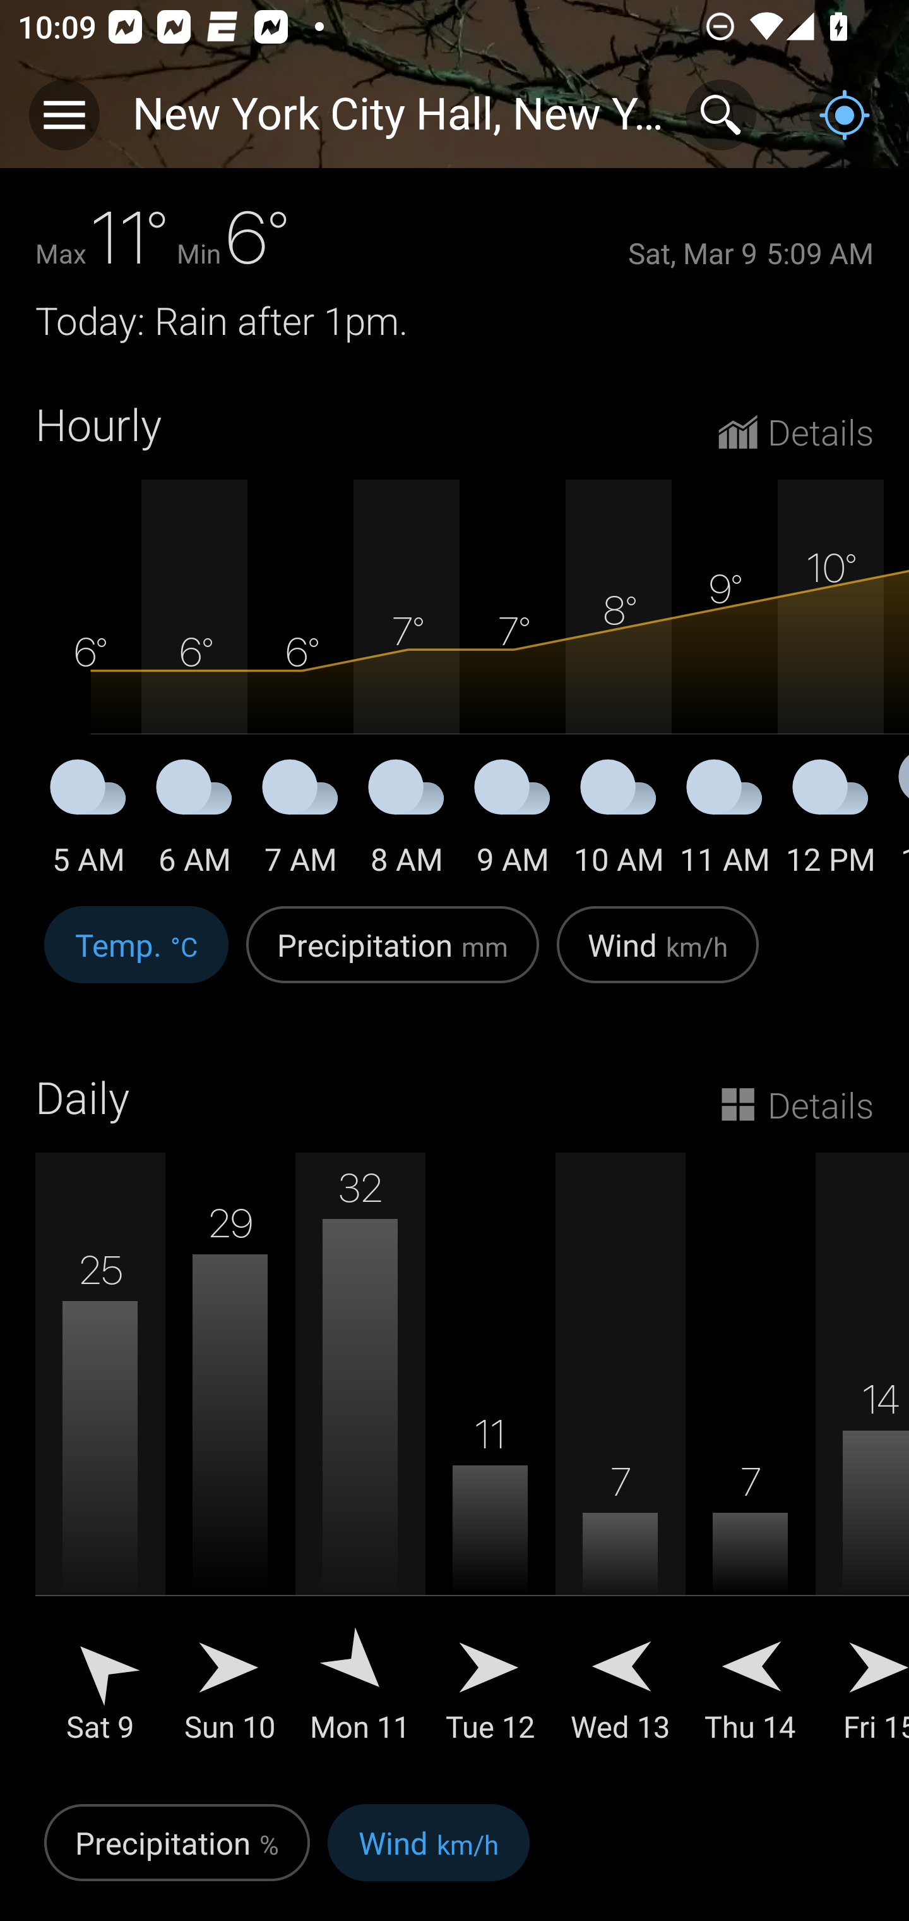  What do you see at coordinates (750, 1465) in the screenshot?
I see `7  Thu 14` at bounding box center [750, 1465].